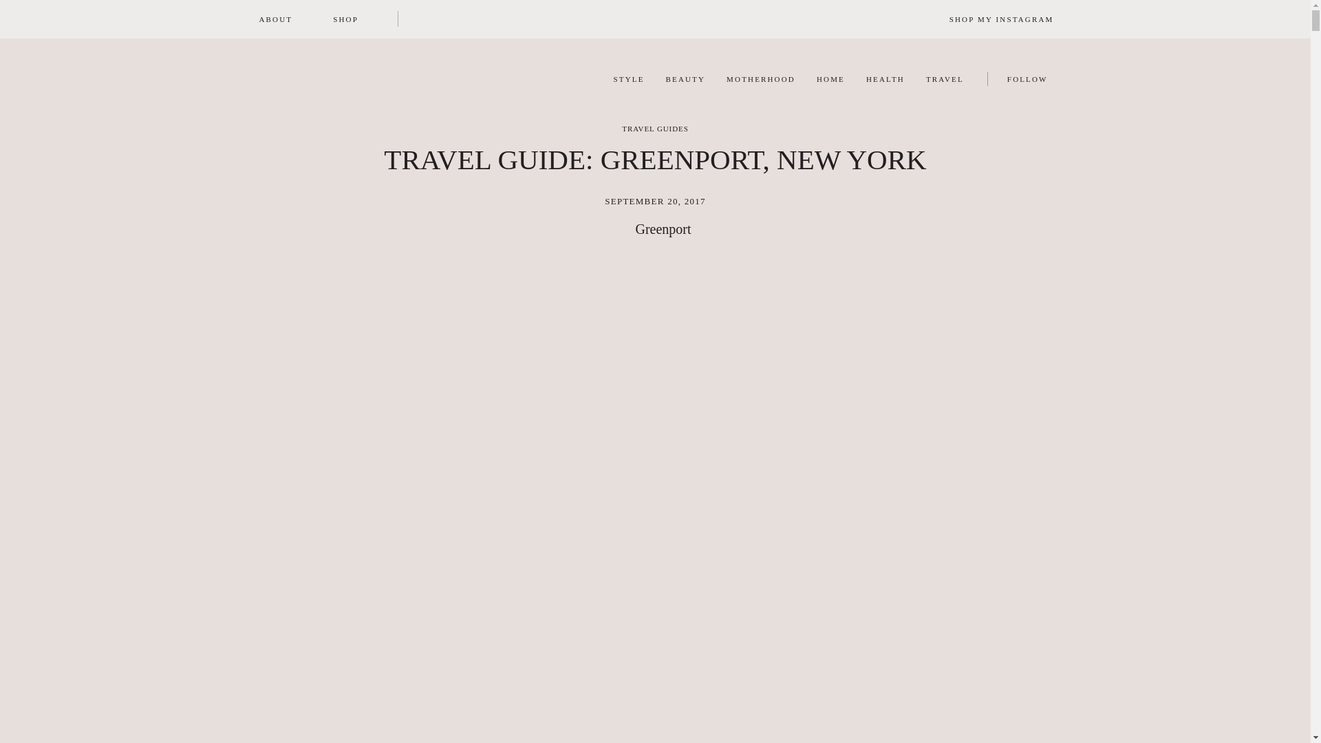  What do you see at coordinates (345, 19) in the screenshot?
I see `MOTHERHOOD` at bounding box center [345, 19].